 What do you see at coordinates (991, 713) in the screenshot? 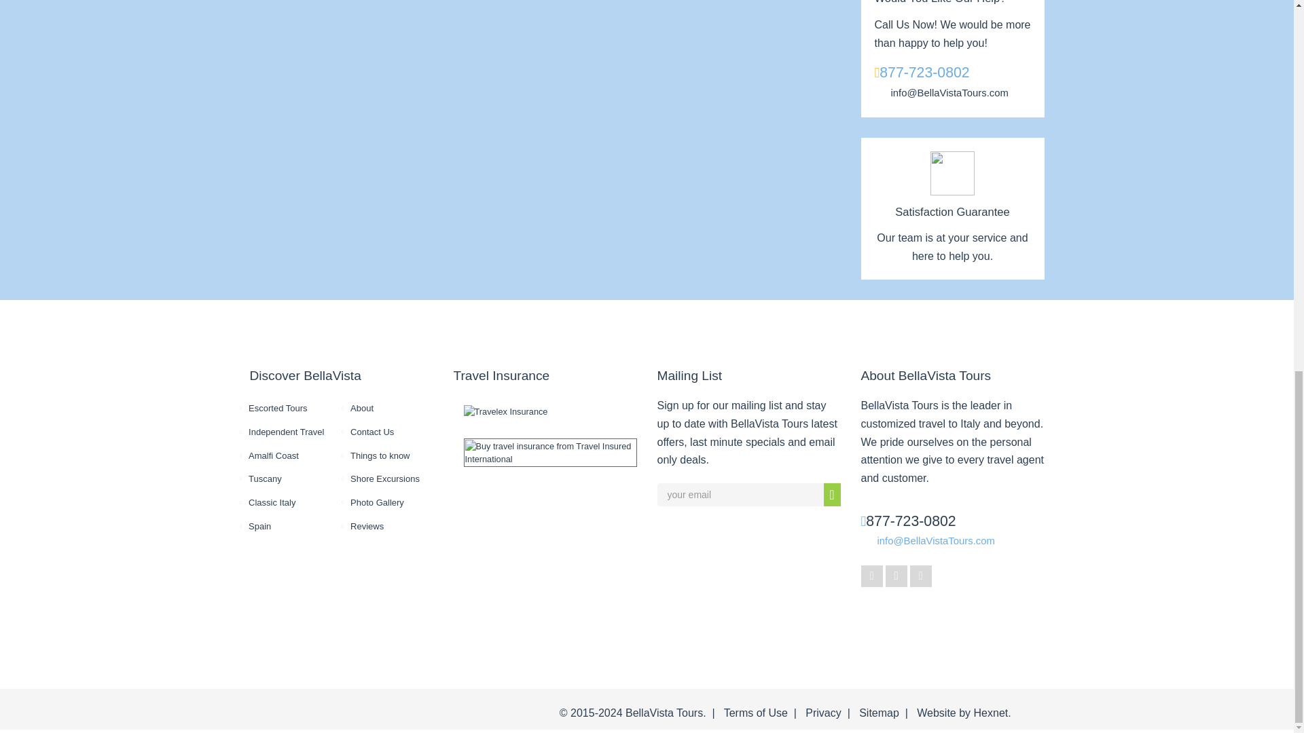
I see `Website Design and Development by Hexnet Digital Marketing` at bounding box center [991, 713].